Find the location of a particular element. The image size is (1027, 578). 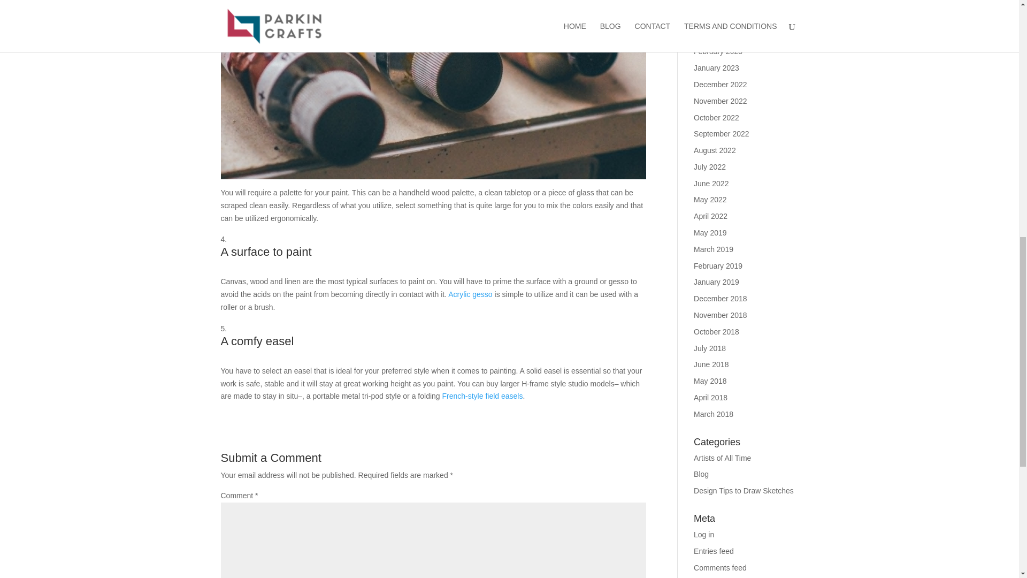

March 2023 is located at coordinates (714, 35).